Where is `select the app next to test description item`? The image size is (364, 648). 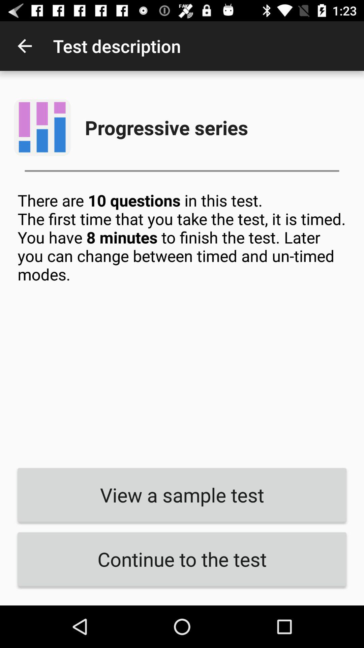
select the app next to test description item is located at coordinates (25, 46).